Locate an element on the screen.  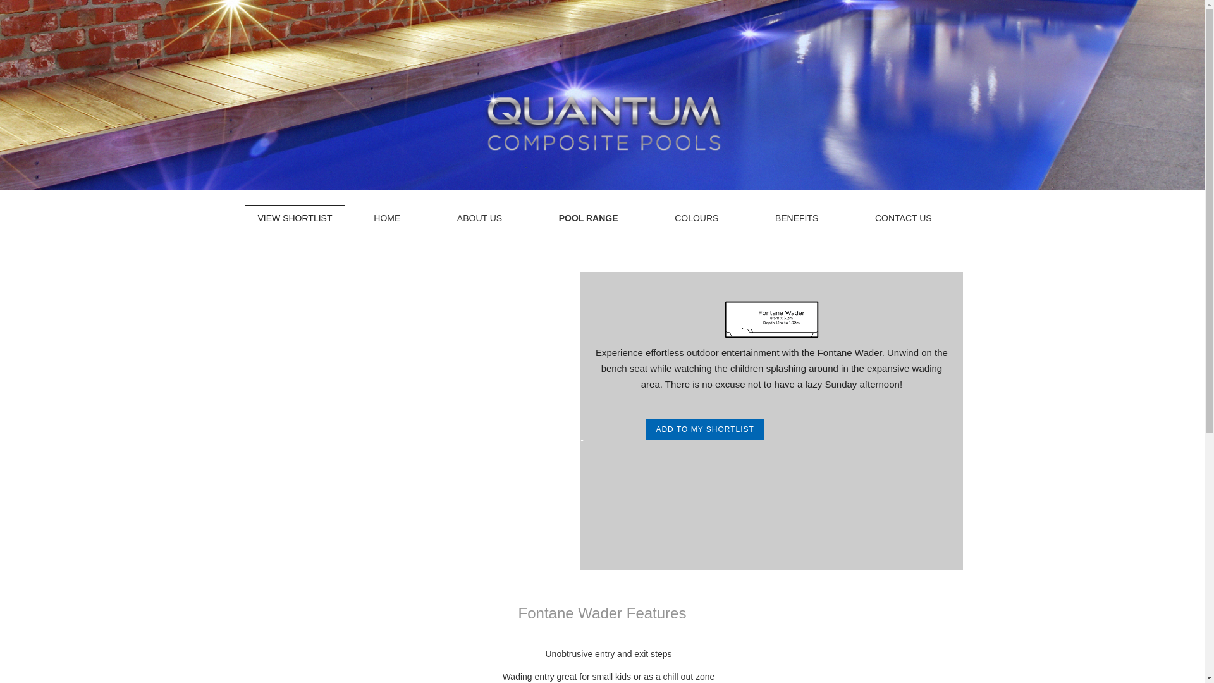
COLOURS is located at coordinates (697, 218).